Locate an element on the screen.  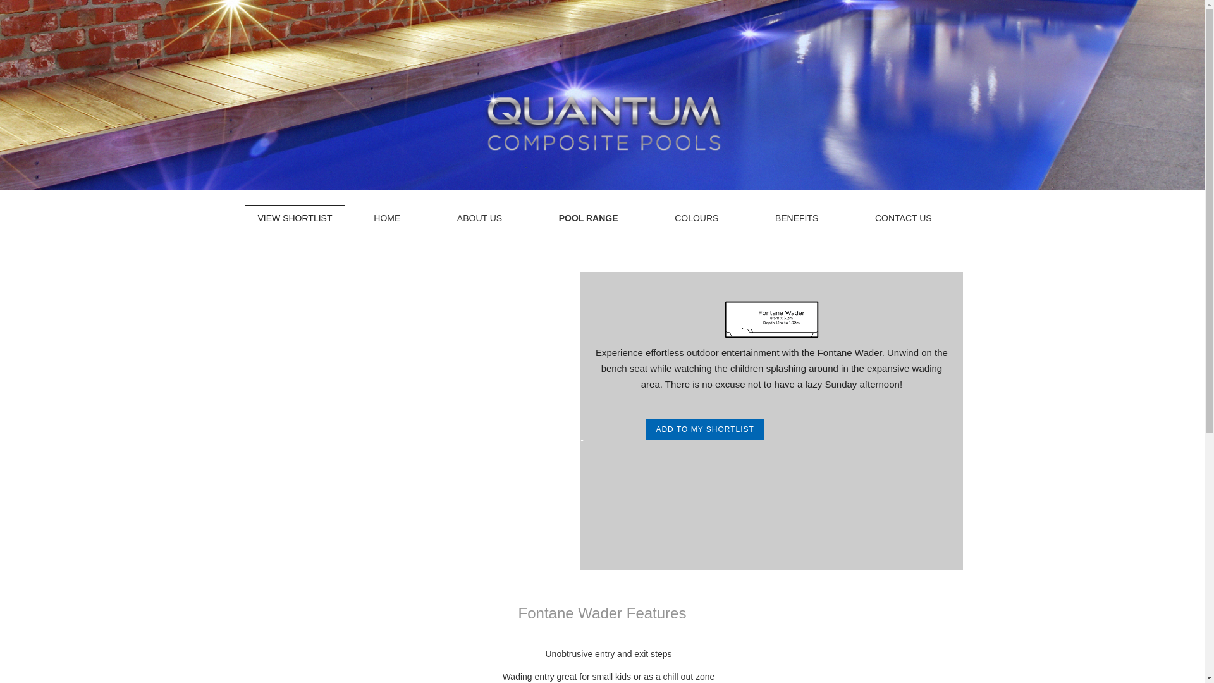
COLOURS is located at coordinates (697, 218).